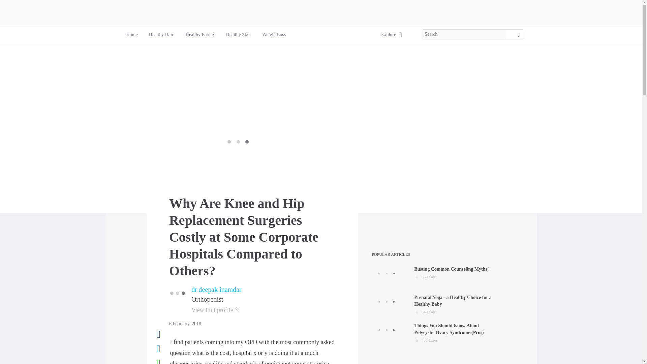 This screenshot has width=647, height=364. What do you see at coordinates (161, 34) in the screenshot?
I see `Healthy Skin` at bounding box center [161, 34].